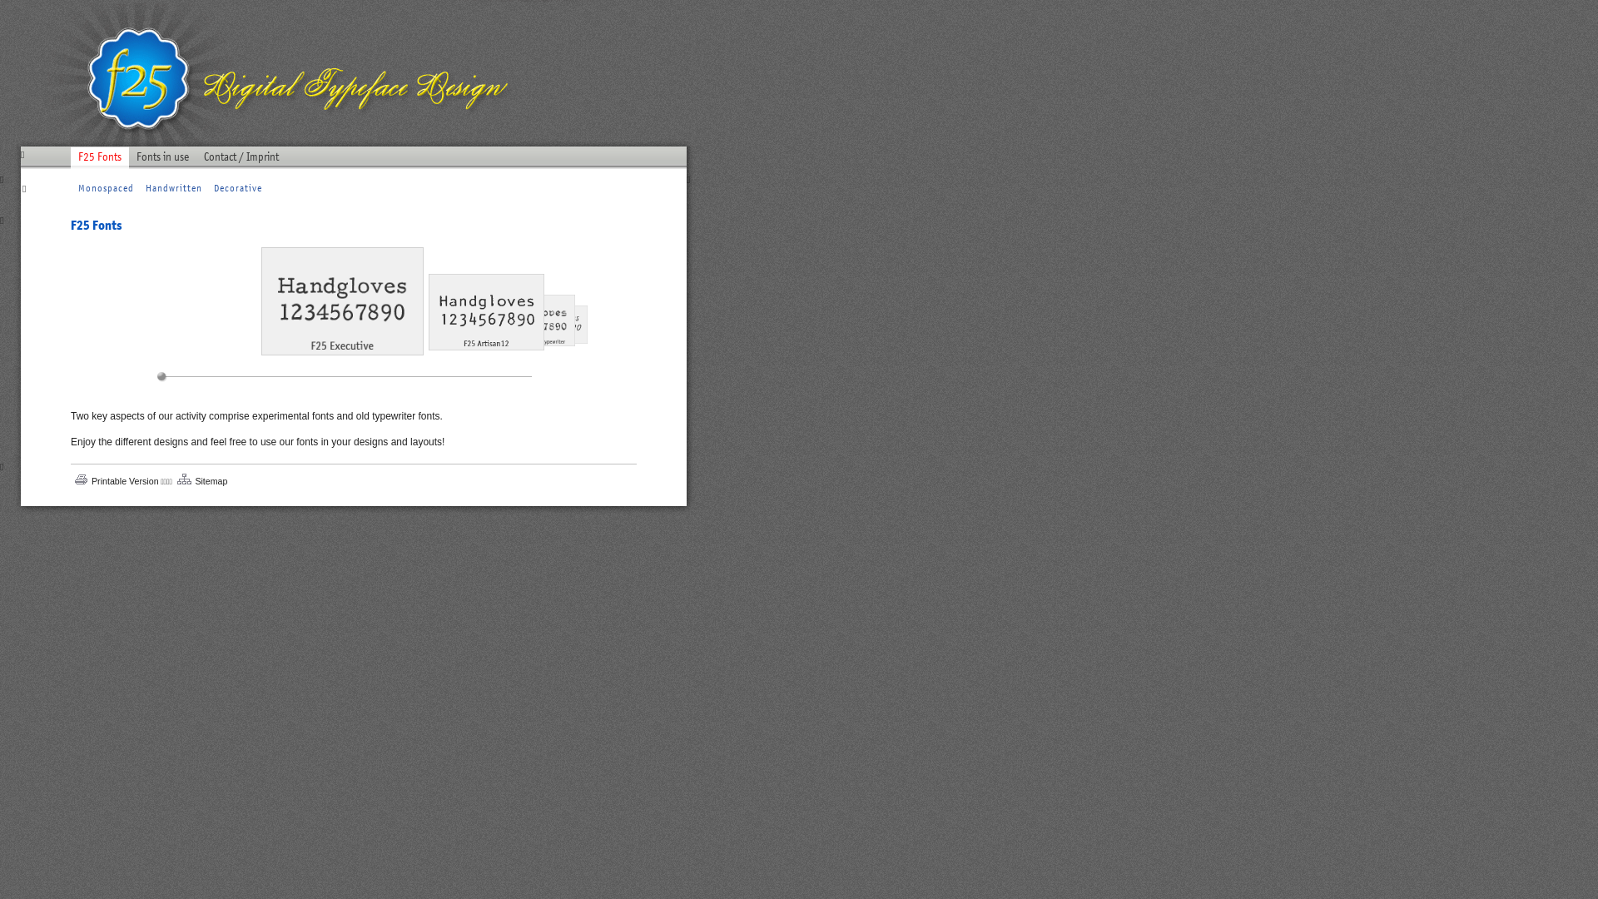 This screenshot has width=1598, height=899. I want to click on F25 Fonts, so click(100, 163).